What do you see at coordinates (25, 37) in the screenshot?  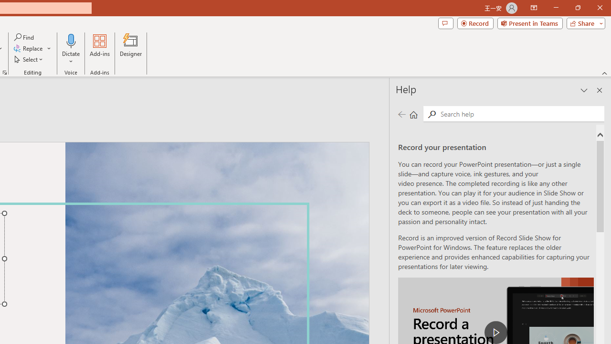 I see `Find...` at bounding box center [25, 37].